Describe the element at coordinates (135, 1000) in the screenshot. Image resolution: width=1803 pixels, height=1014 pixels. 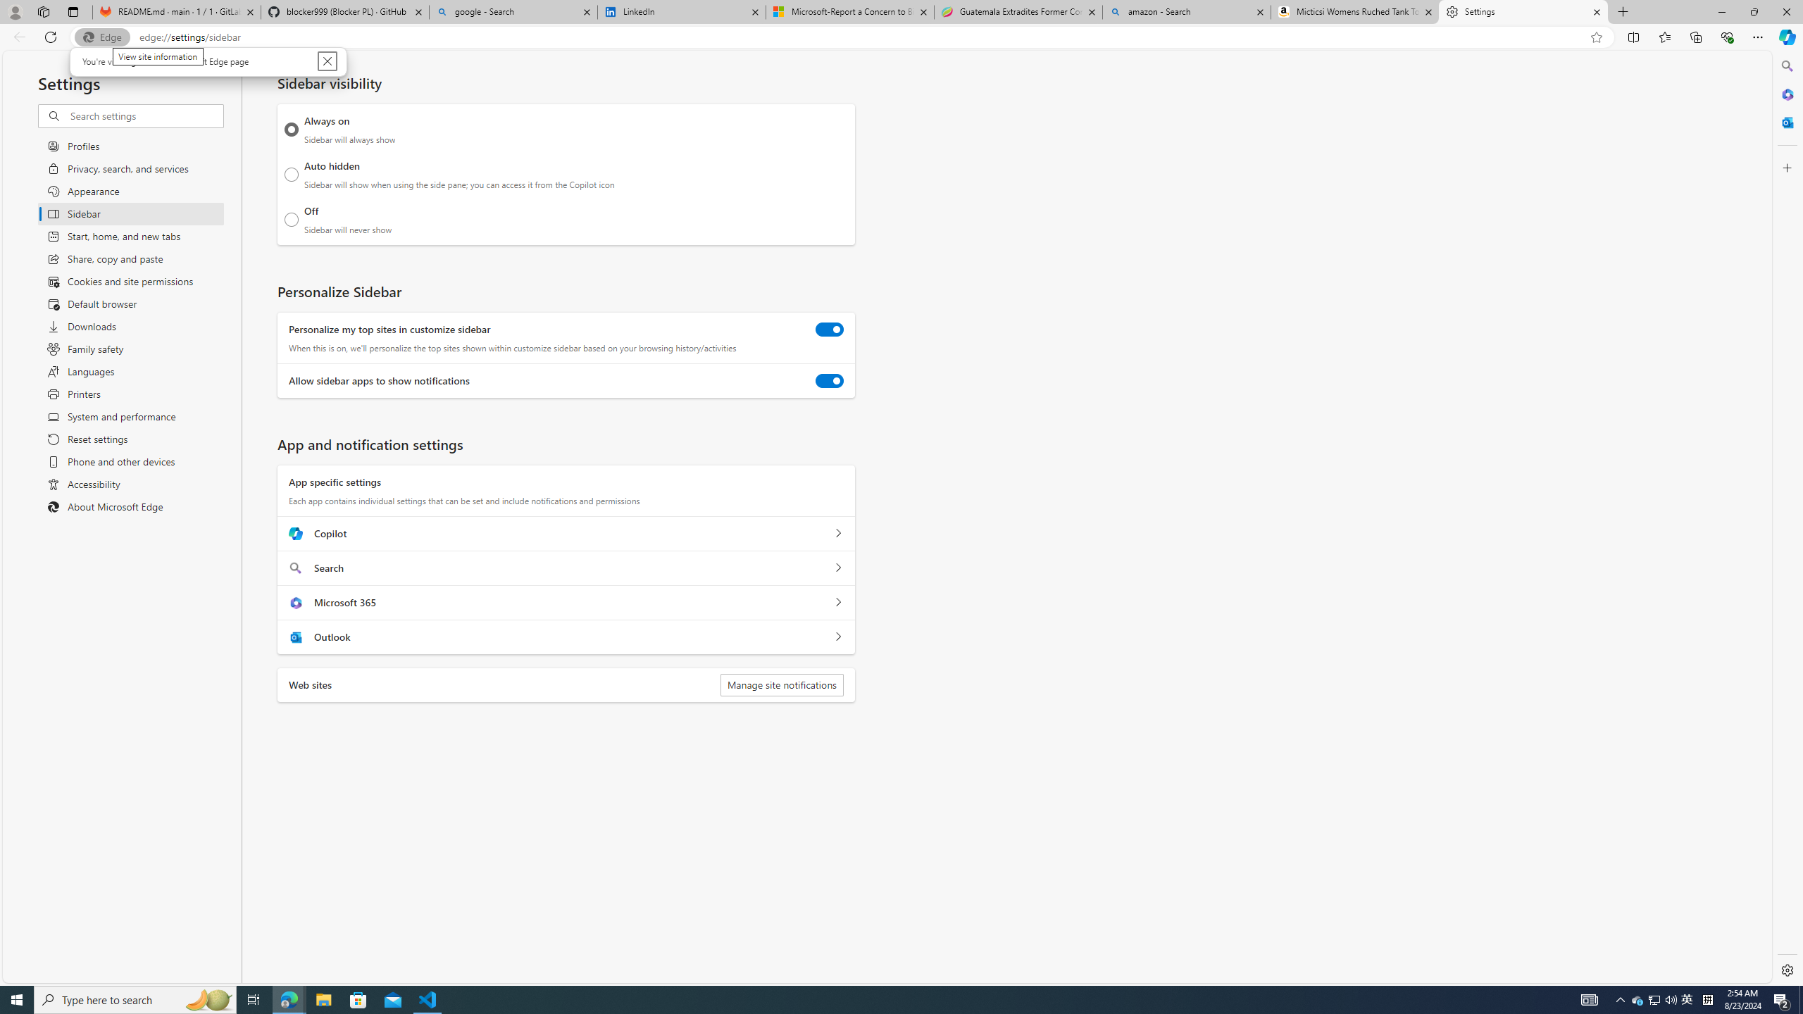
I see `Copilot` at that location.